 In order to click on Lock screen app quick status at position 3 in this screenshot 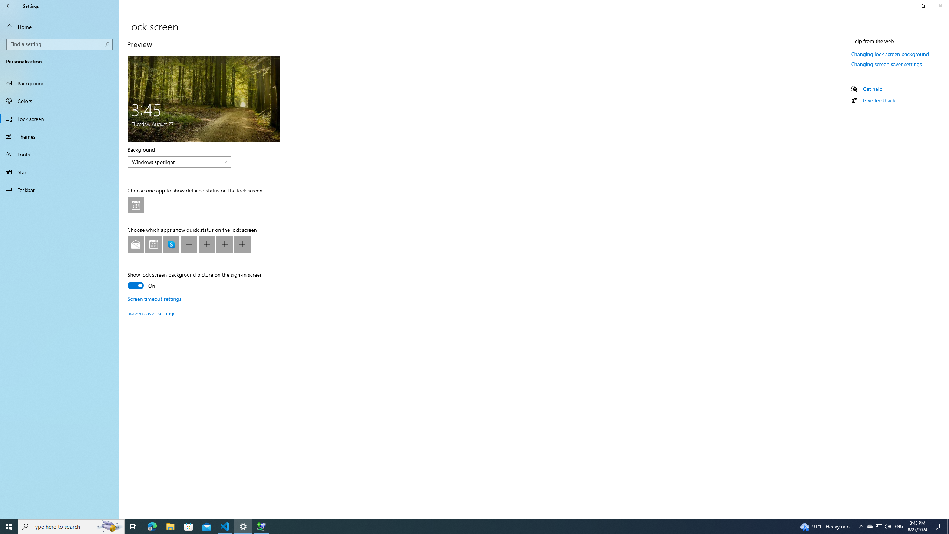, I will do `click(171, 244)`.